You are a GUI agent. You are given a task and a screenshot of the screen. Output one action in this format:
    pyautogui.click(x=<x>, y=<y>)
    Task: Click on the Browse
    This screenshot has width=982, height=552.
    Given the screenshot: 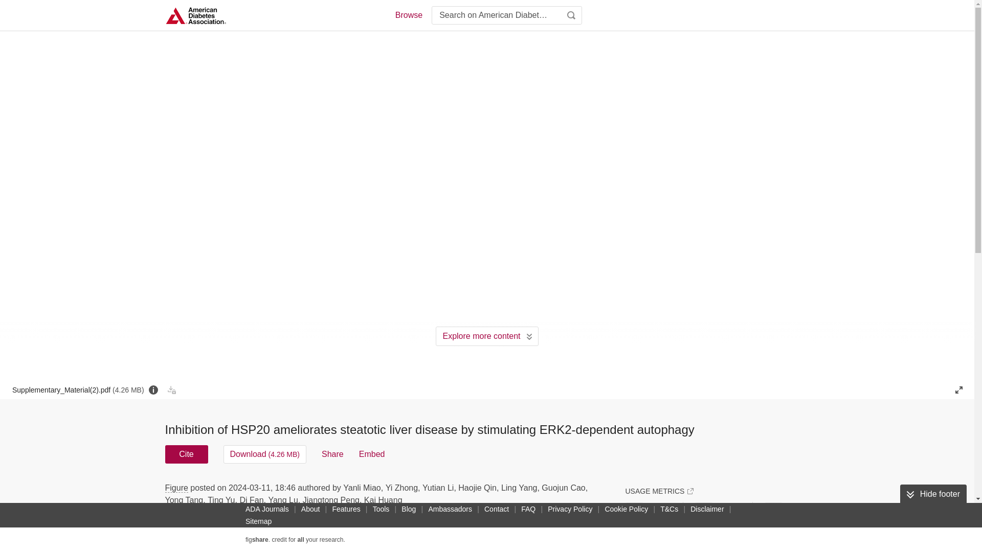 What is the action you would take?
    pyautogui.click(x=408, y=15)
    